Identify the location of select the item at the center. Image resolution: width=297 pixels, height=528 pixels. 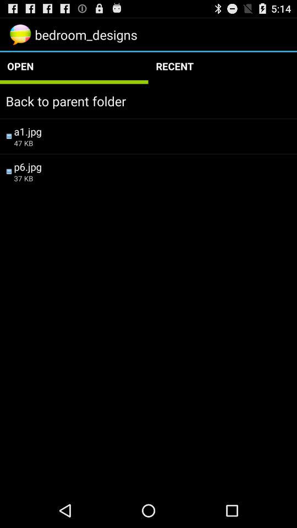
(152, 178).